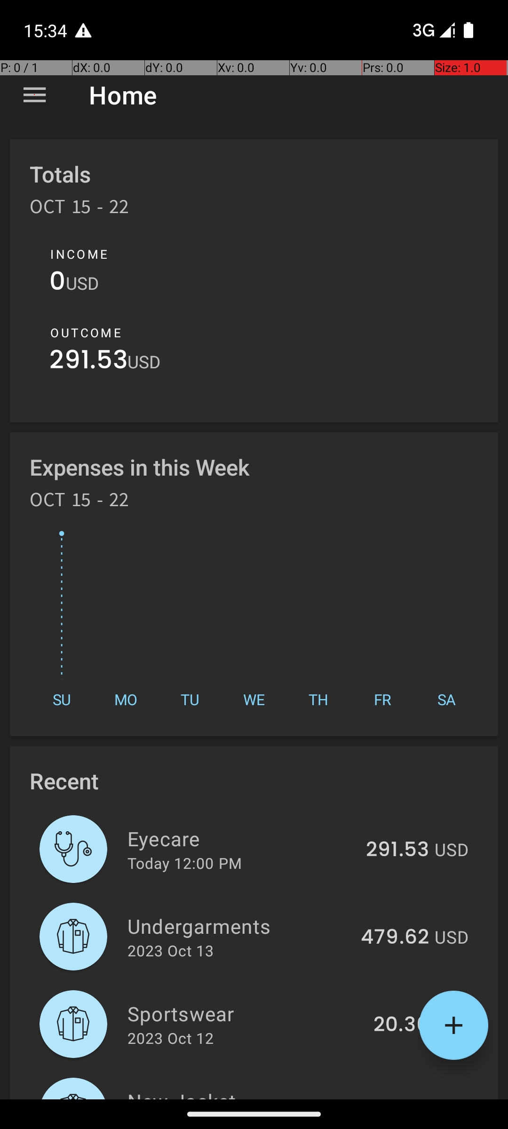 The width and height of the screenshot is (508, 1129). I want to click on New Jacket, so click(241, 1093).